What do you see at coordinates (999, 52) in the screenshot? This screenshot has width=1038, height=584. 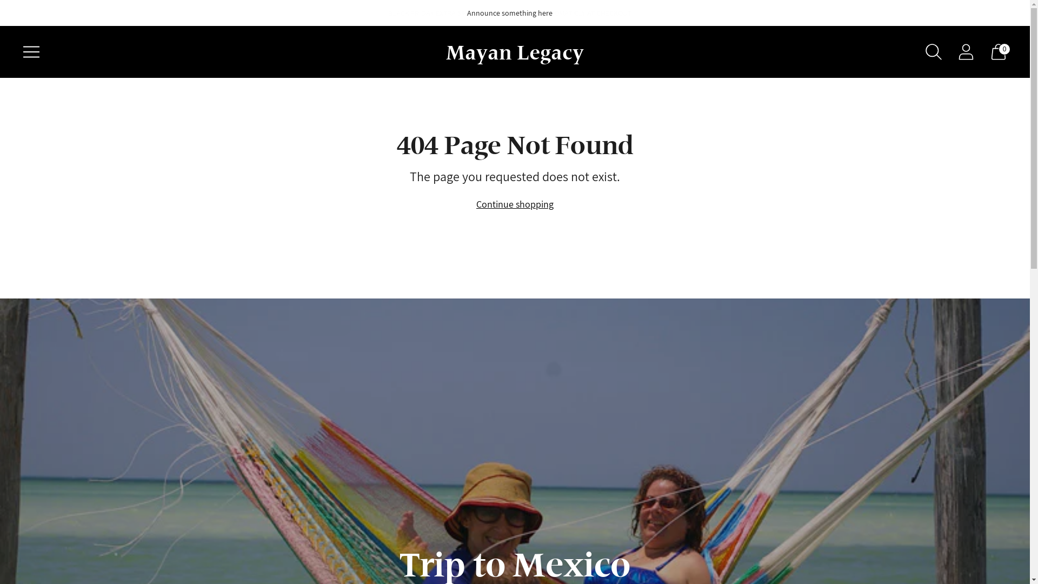 I see `0` at bounding box center [999, 52].